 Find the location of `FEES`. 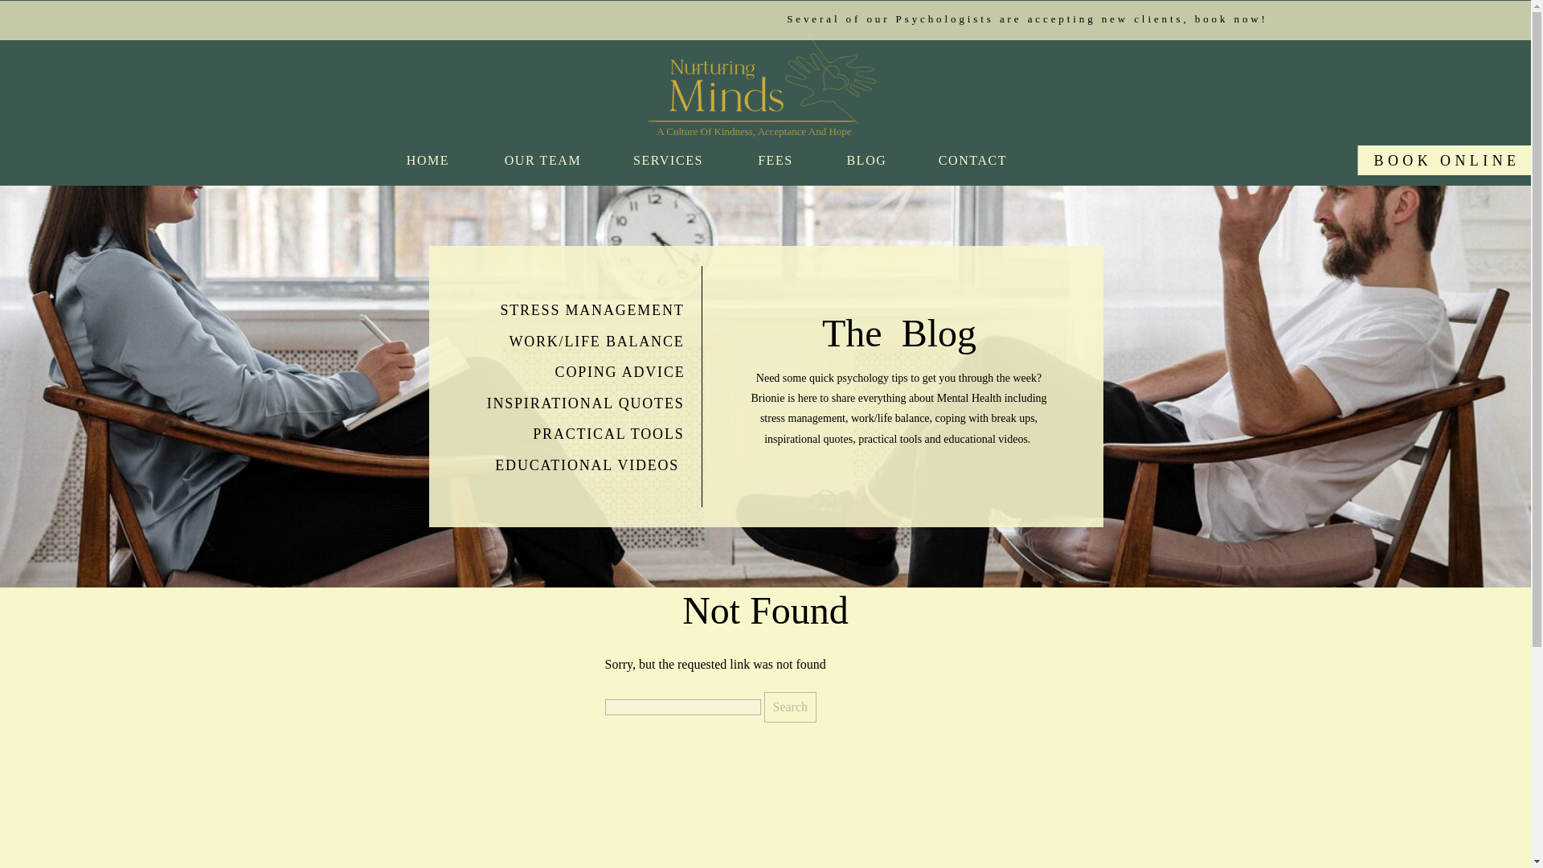

FEES is located at coordinates (776, 164).